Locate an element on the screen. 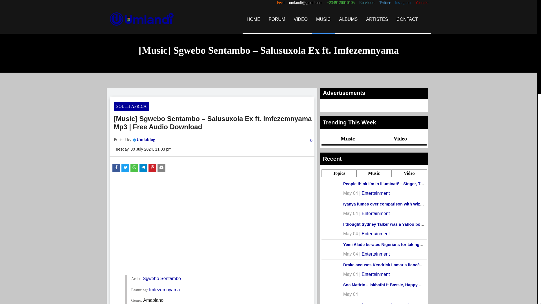  Iyanya fumes over comparison with Wizkid is located at coordinates (384, 204).